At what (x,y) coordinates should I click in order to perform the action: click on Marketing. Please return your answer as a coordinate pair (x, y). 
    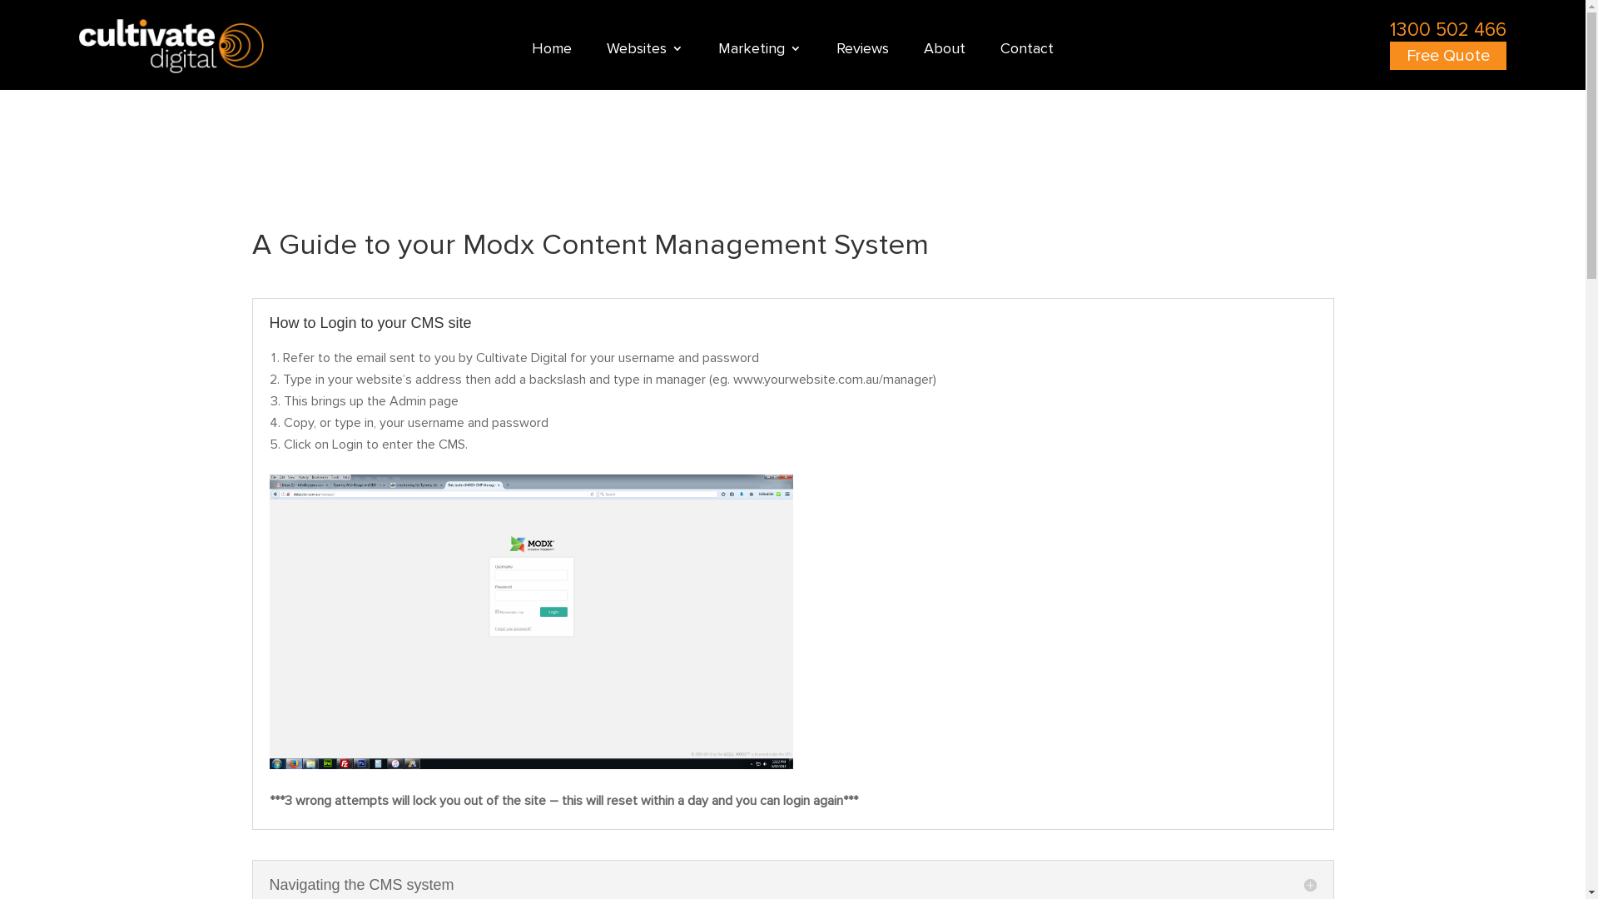
    Looking at the image, I should click on (760, 52).